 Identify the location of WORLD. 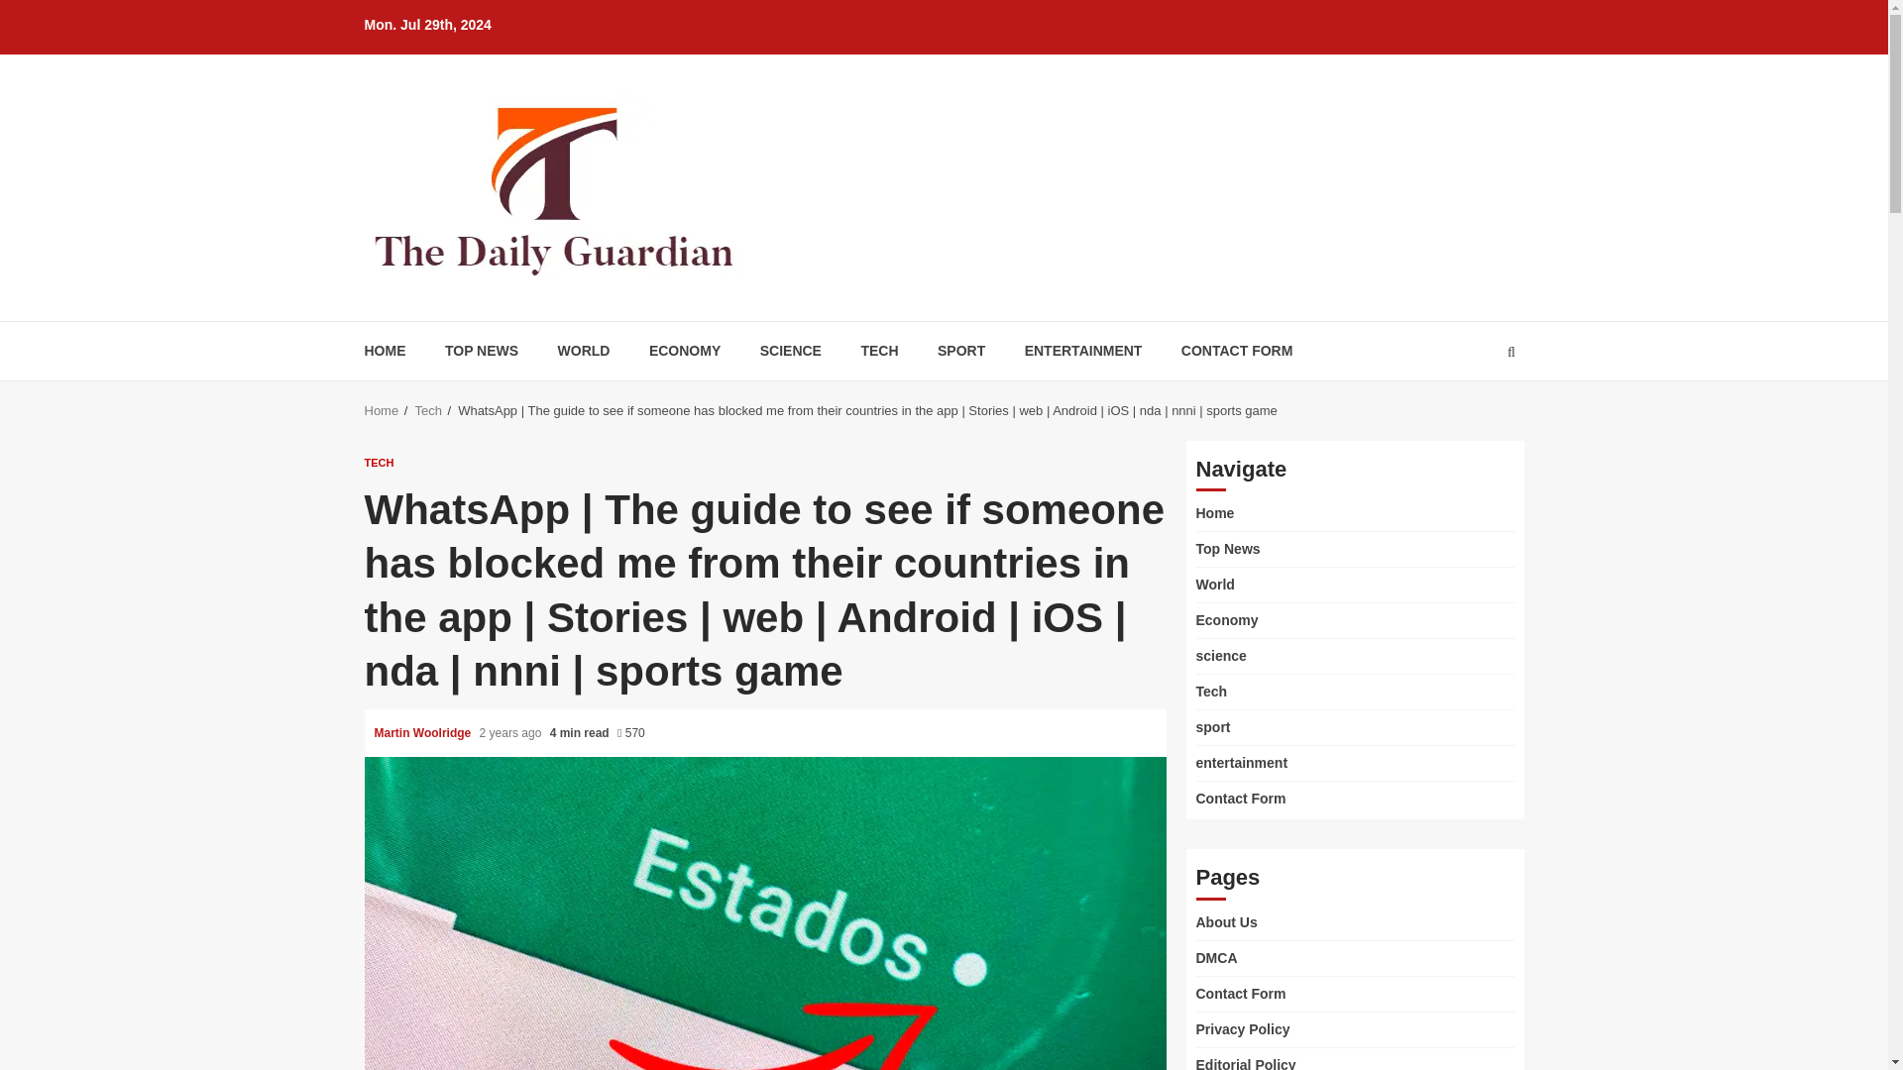
(584, 351).